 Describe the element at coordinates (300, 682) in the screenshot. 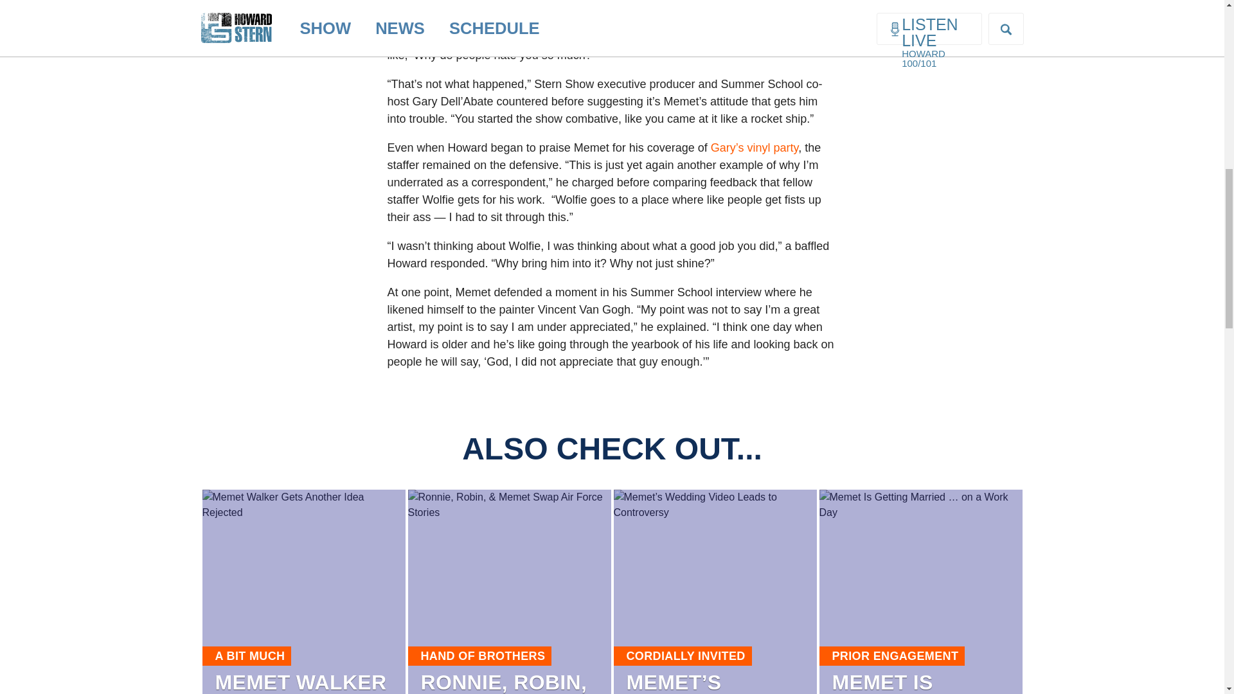

I see `MEMET WALKER GETS ANOTHER IDEA REJECTED` at that location.